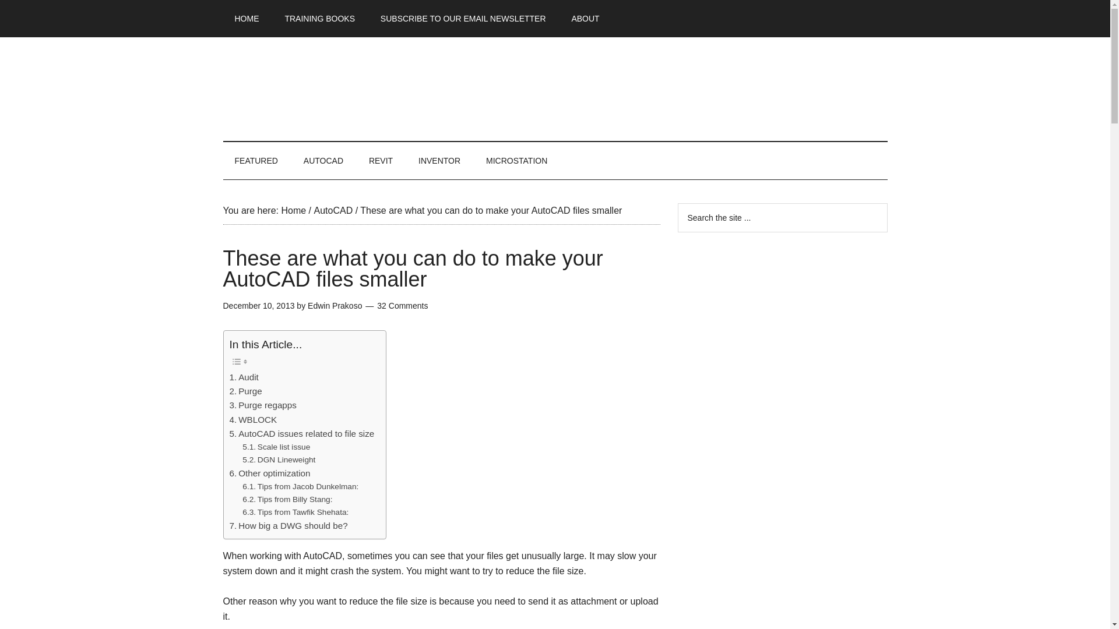  I want to click on DGN Lineweight, so click(279, 460).